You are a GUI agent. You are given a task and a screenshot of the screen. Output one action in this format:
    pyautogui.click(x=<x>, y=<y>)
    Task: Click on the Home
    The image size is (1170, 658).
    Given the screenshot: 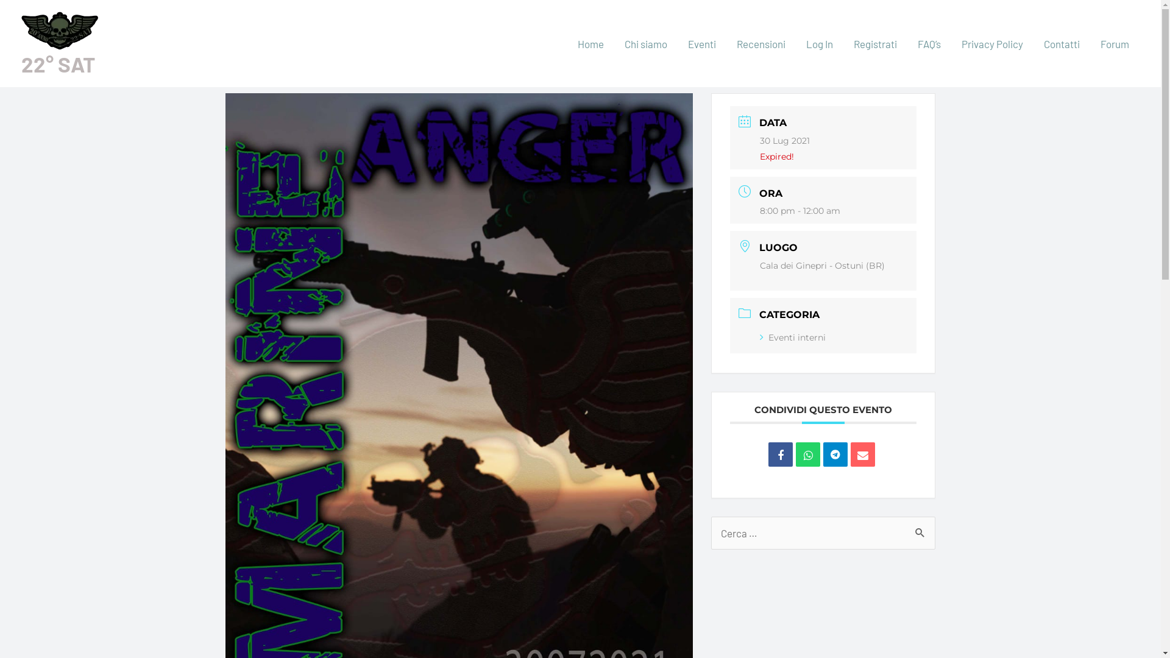 What is the action you would take?
    pyautogui.click(x=591, y=43)
    